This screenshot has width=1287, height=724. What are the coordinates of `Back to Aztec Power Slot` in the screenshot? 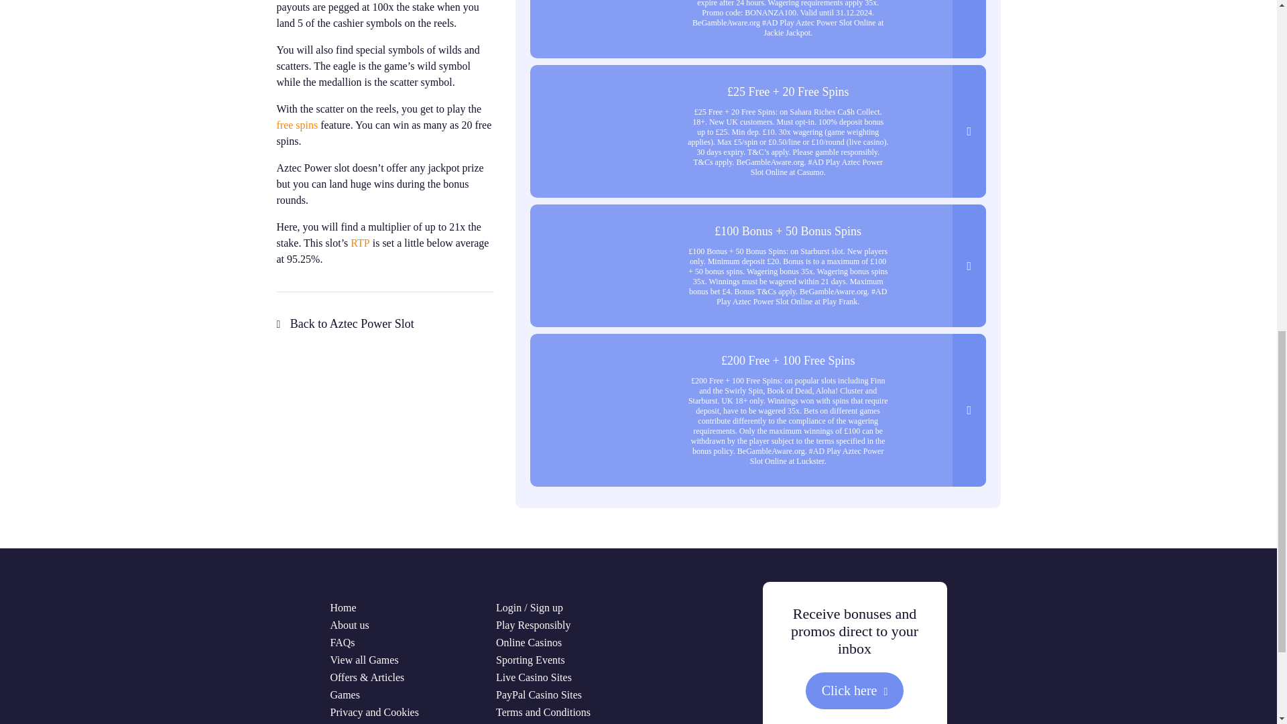 It's located at (345, 323).